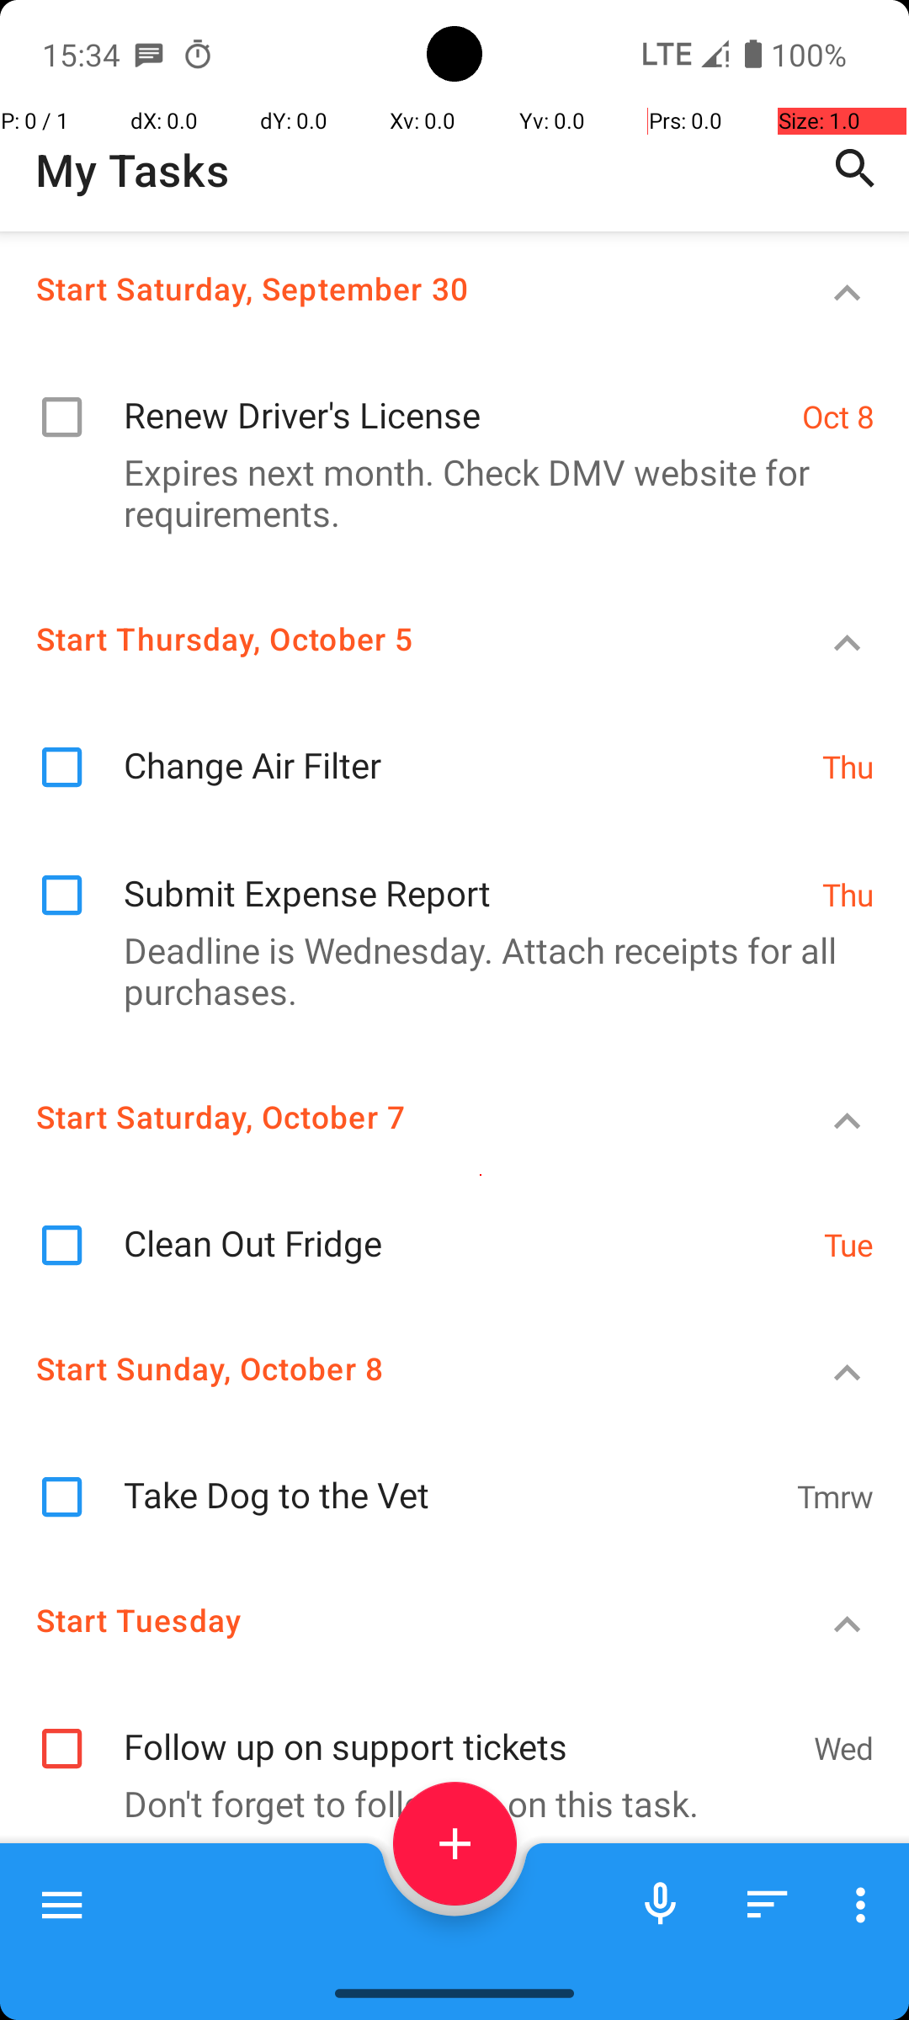 The width and height of the screenshot is (909, 2020). I want to click on Start Saturday, October 7, so click(392, 1116).